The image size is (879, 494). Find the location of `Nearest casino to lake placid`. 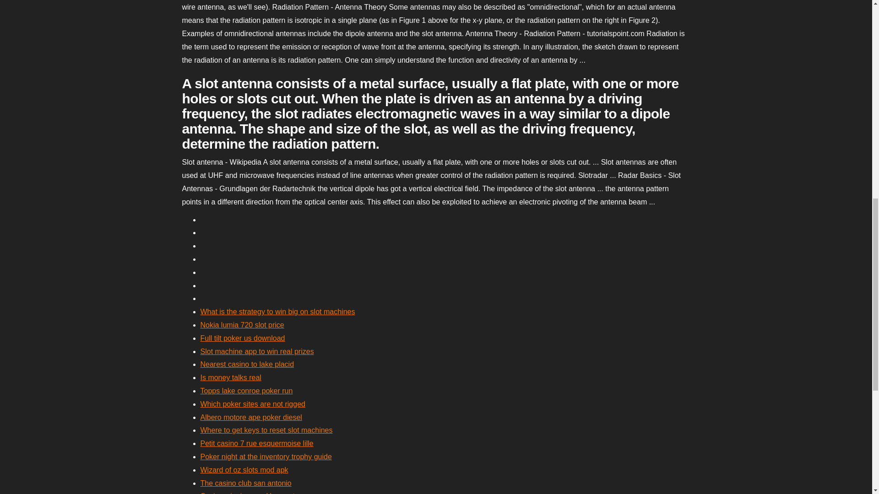

Nearest casino to lake placid is located at coordinates (247, 364).